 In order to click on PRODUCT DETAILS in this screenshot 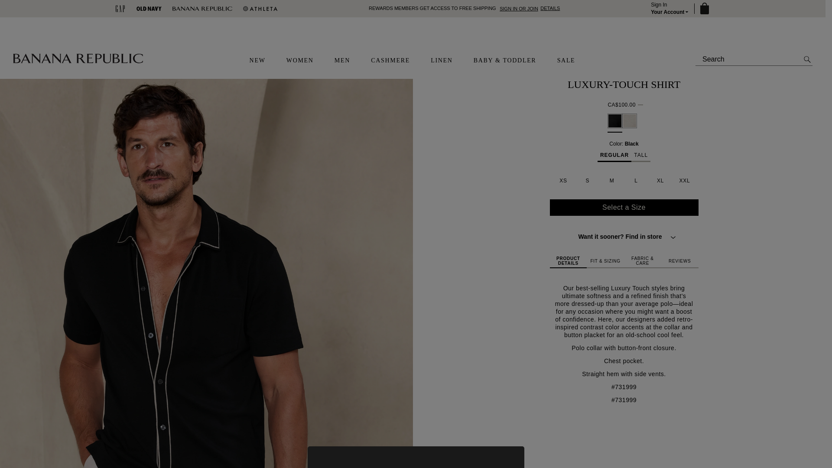, I will do `click(568, 261)`.